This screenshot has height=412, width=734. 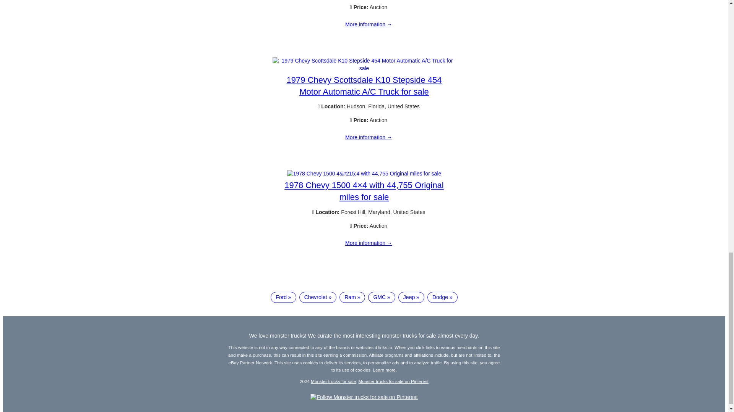 What do you see at coordinates (352, 297) in the screenshot?
I see `Ram` at bounding box center [352, 297].